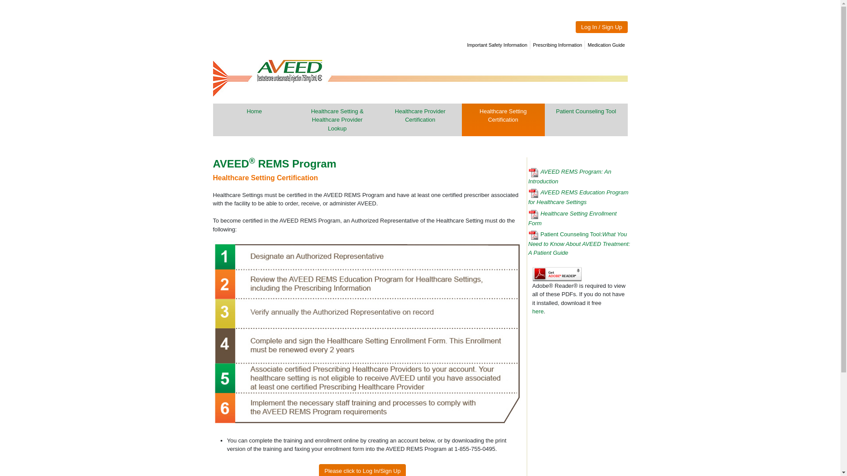  What do you see at coordinates (580, 197) in the screenshot?
I see `AVEED REMS Education Program for Healthcare Settings` at bounding box center [580, 197].